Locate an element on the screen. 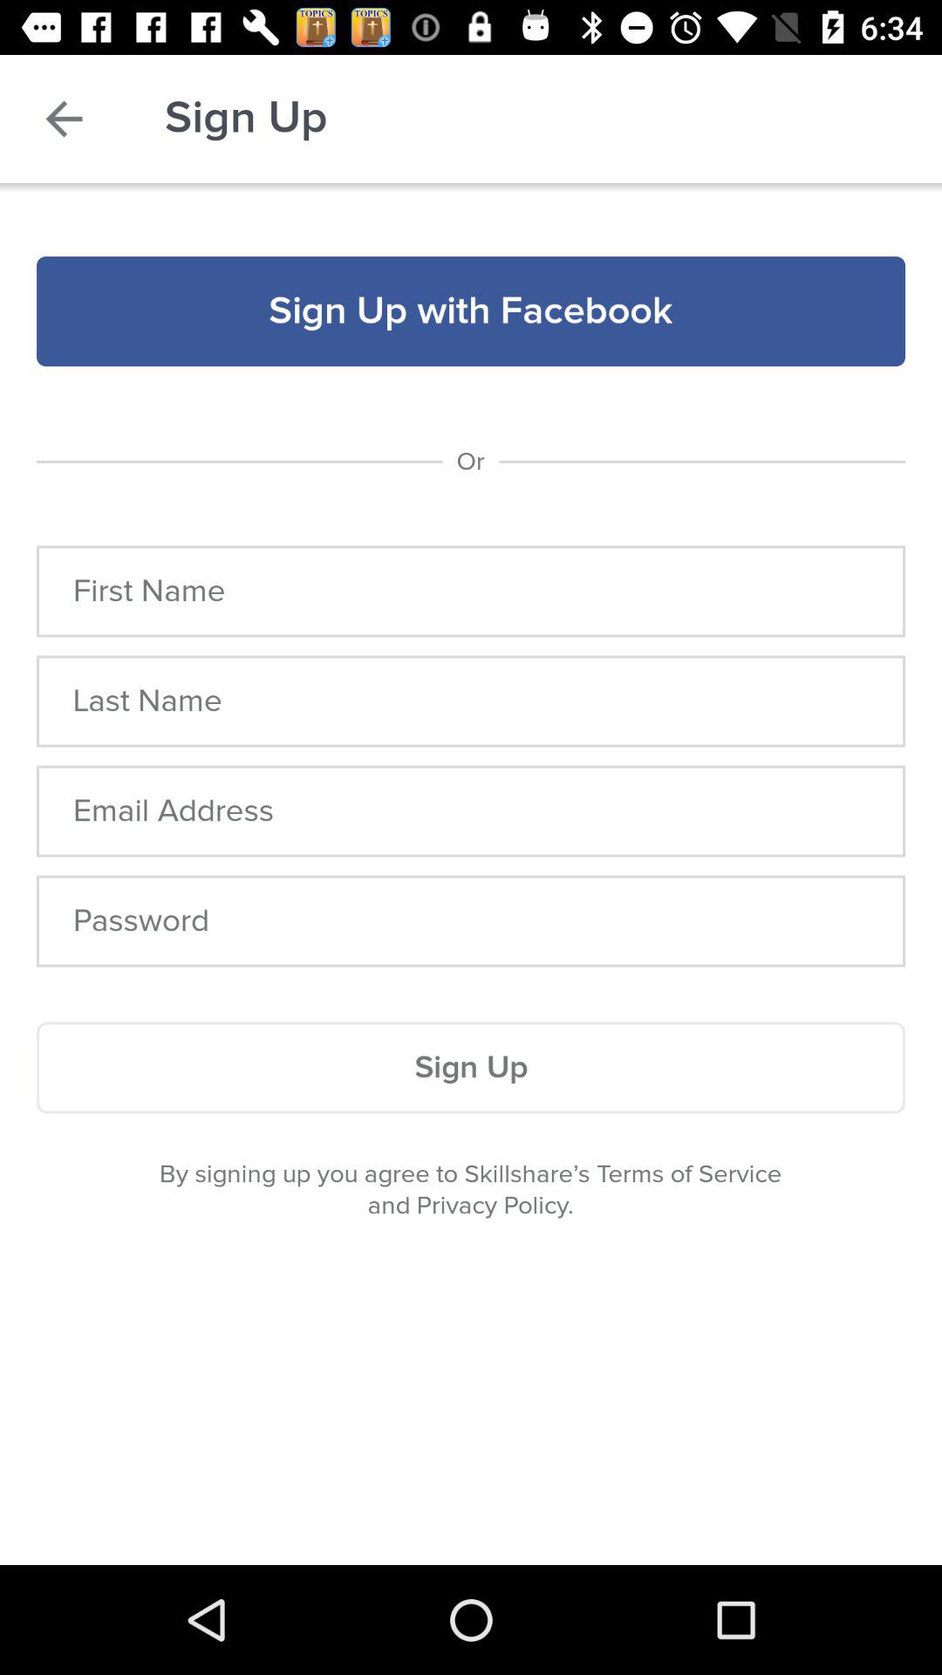 The height and width of the screenshot is (1675, 942). enter first name is located at coordinates (471, 591).